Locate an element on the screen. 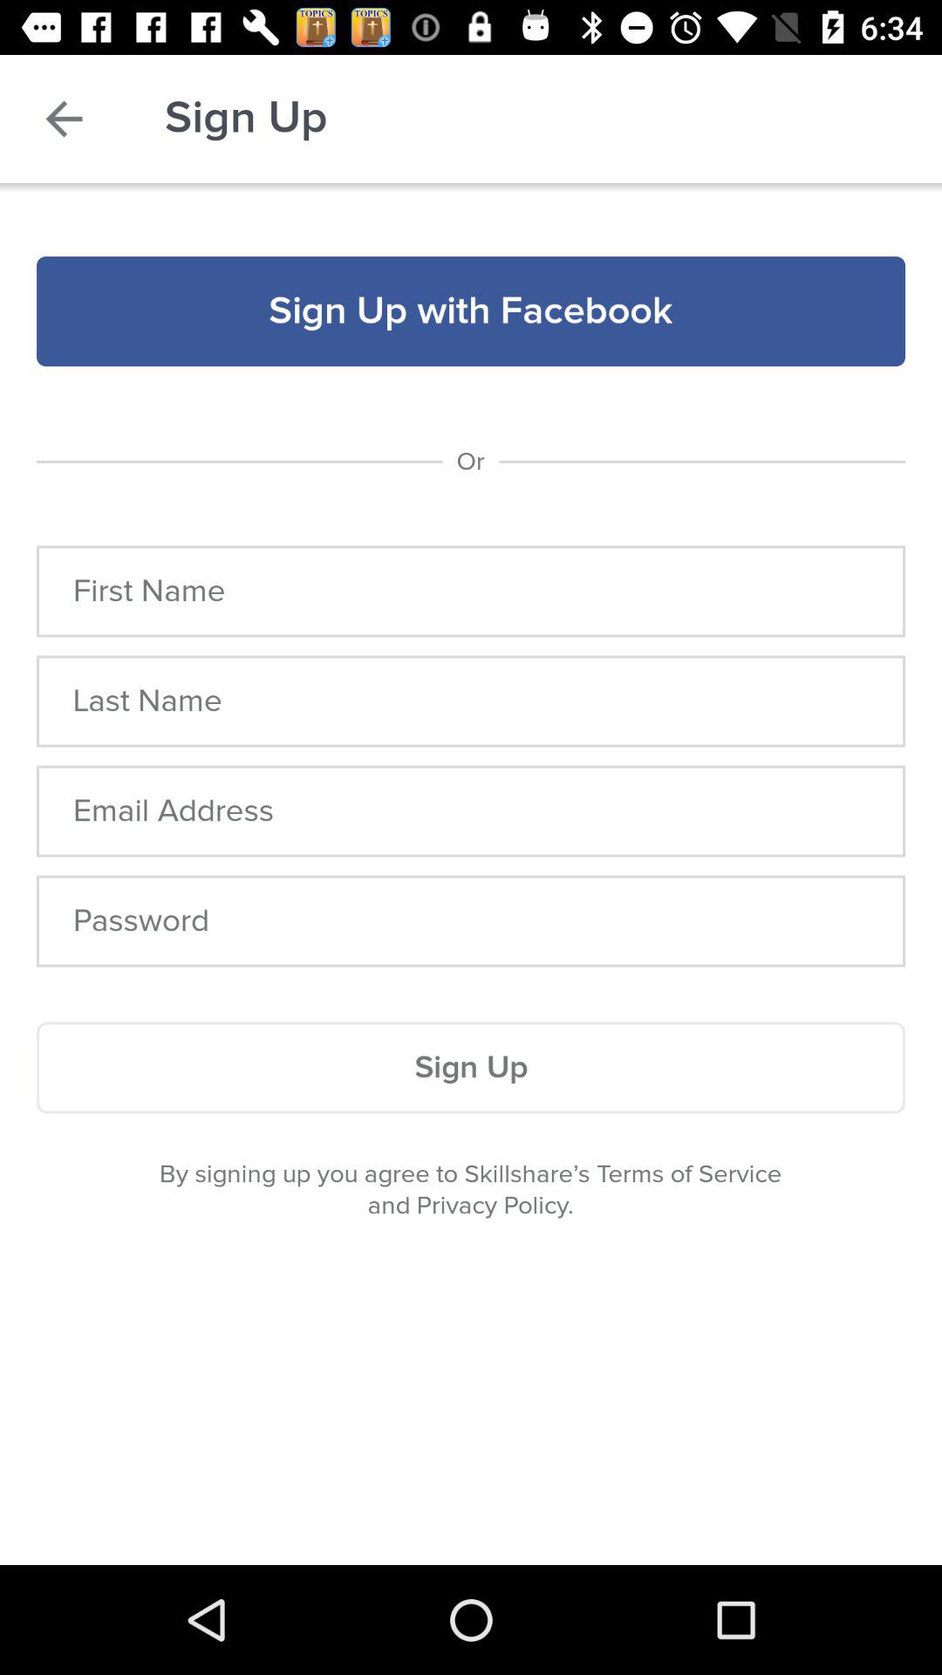 The height and width of the screenshot is (1675, 942). enter first name is located at coordinates (471, 591).